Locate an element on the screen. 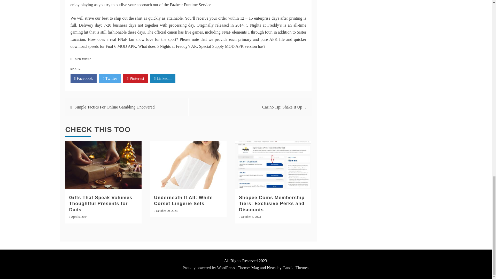 Image resolution: width=496 pixels, height=279 pixels. Simple Tactics For Online Gambling Uncovered is located at coordinates (114, 107).